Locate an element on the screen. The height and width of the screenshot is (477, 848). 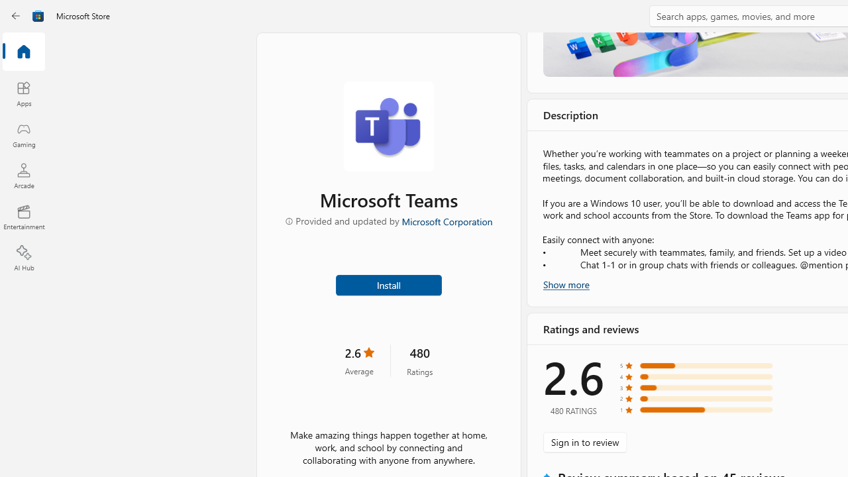
Show more is located at coordinates (566, 284).